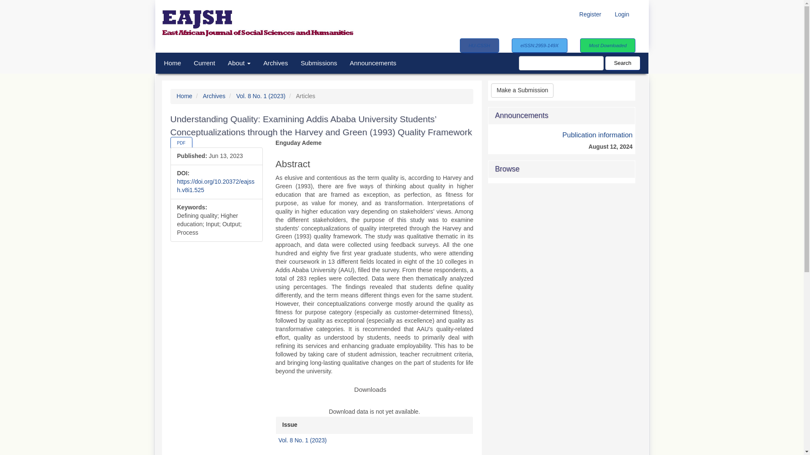  What do you see at coordinates (181, 143) in the screenshot?
I see `PDF` at bounding box center [181, 143].